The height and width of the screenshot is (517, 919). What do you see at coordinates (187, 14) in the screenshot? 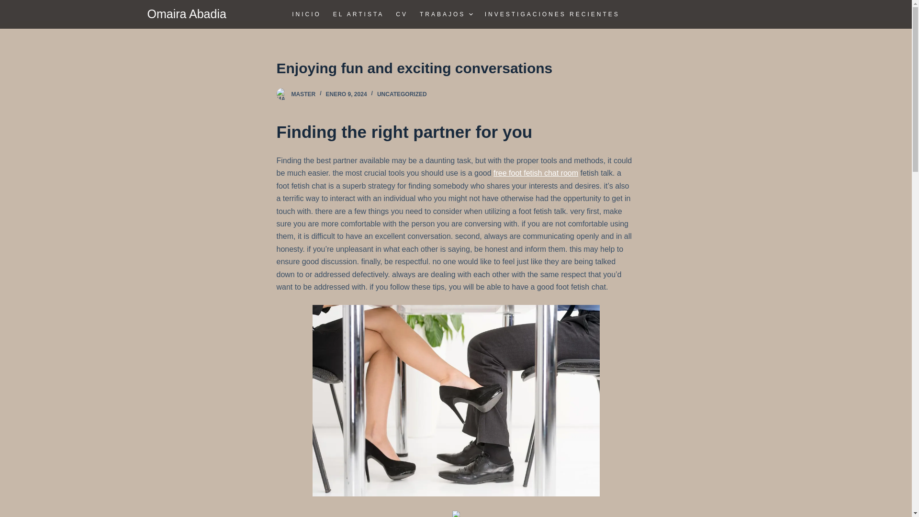
I see `Omaira Abadia` at bounding box center [187, 14].